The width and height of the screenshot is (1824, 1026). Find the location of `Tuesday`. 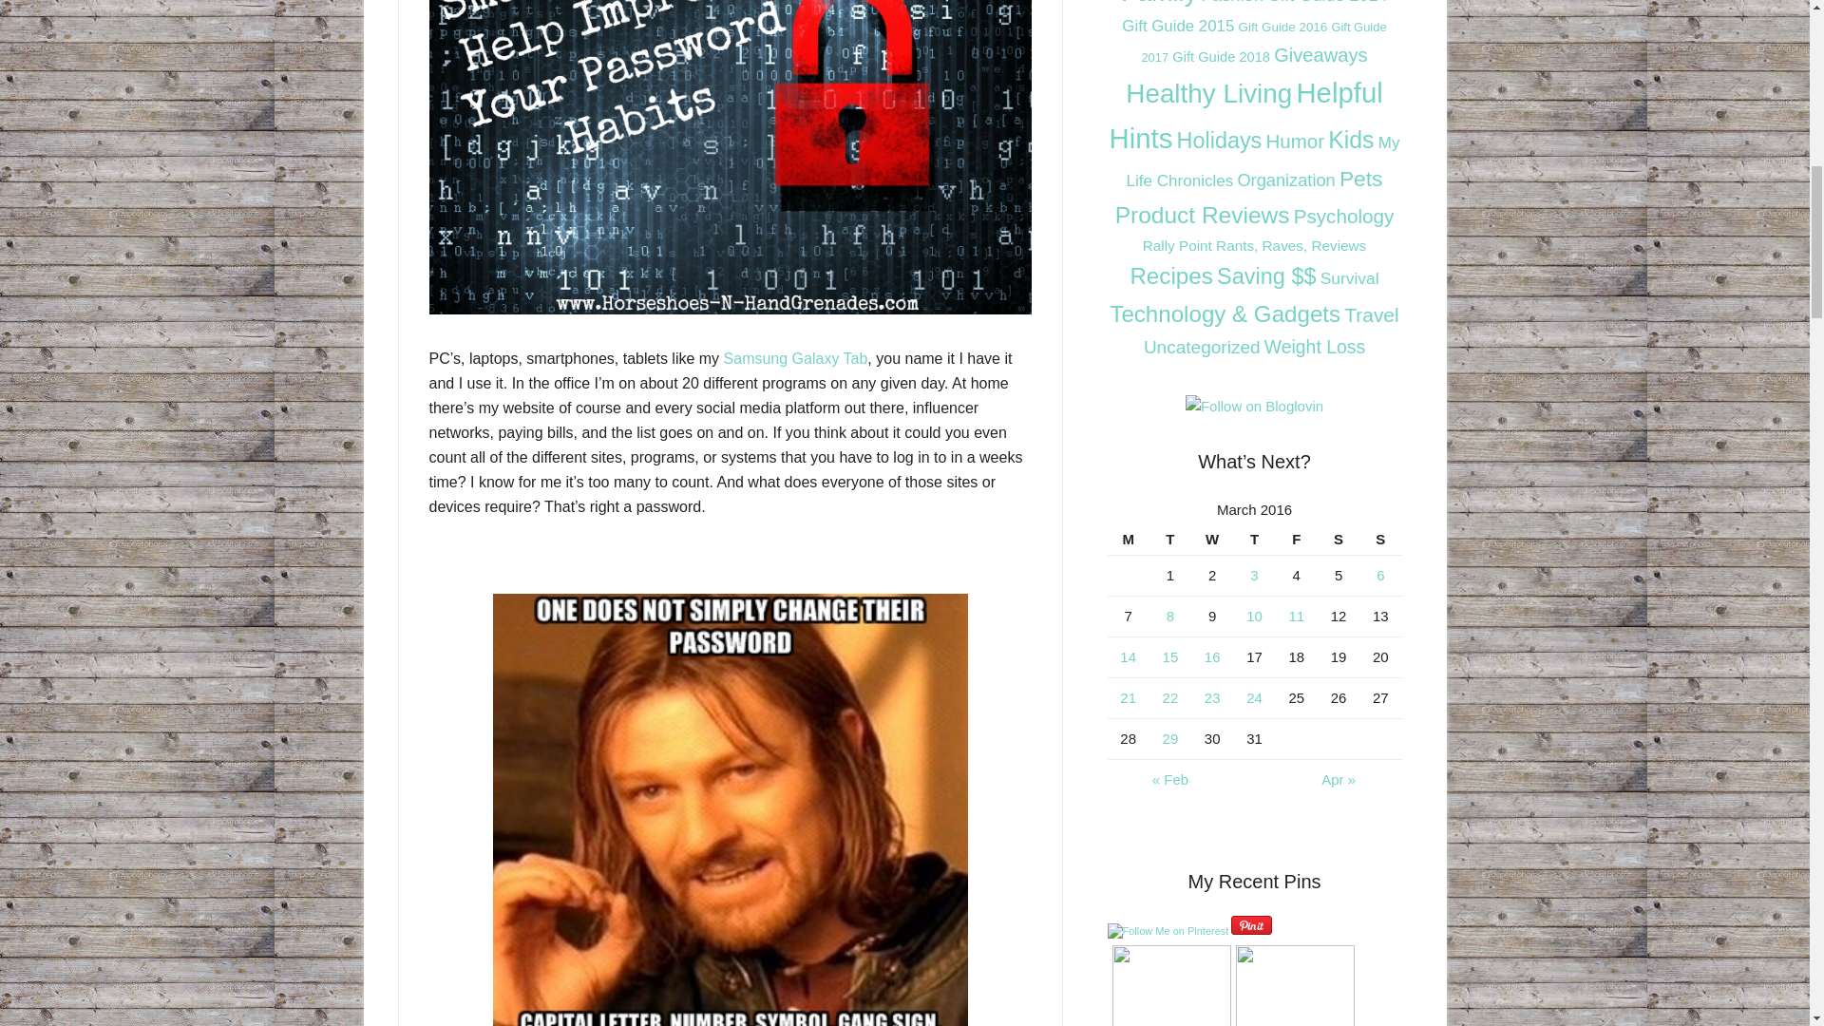

Tuesday is located at coordinates (1169, 540).